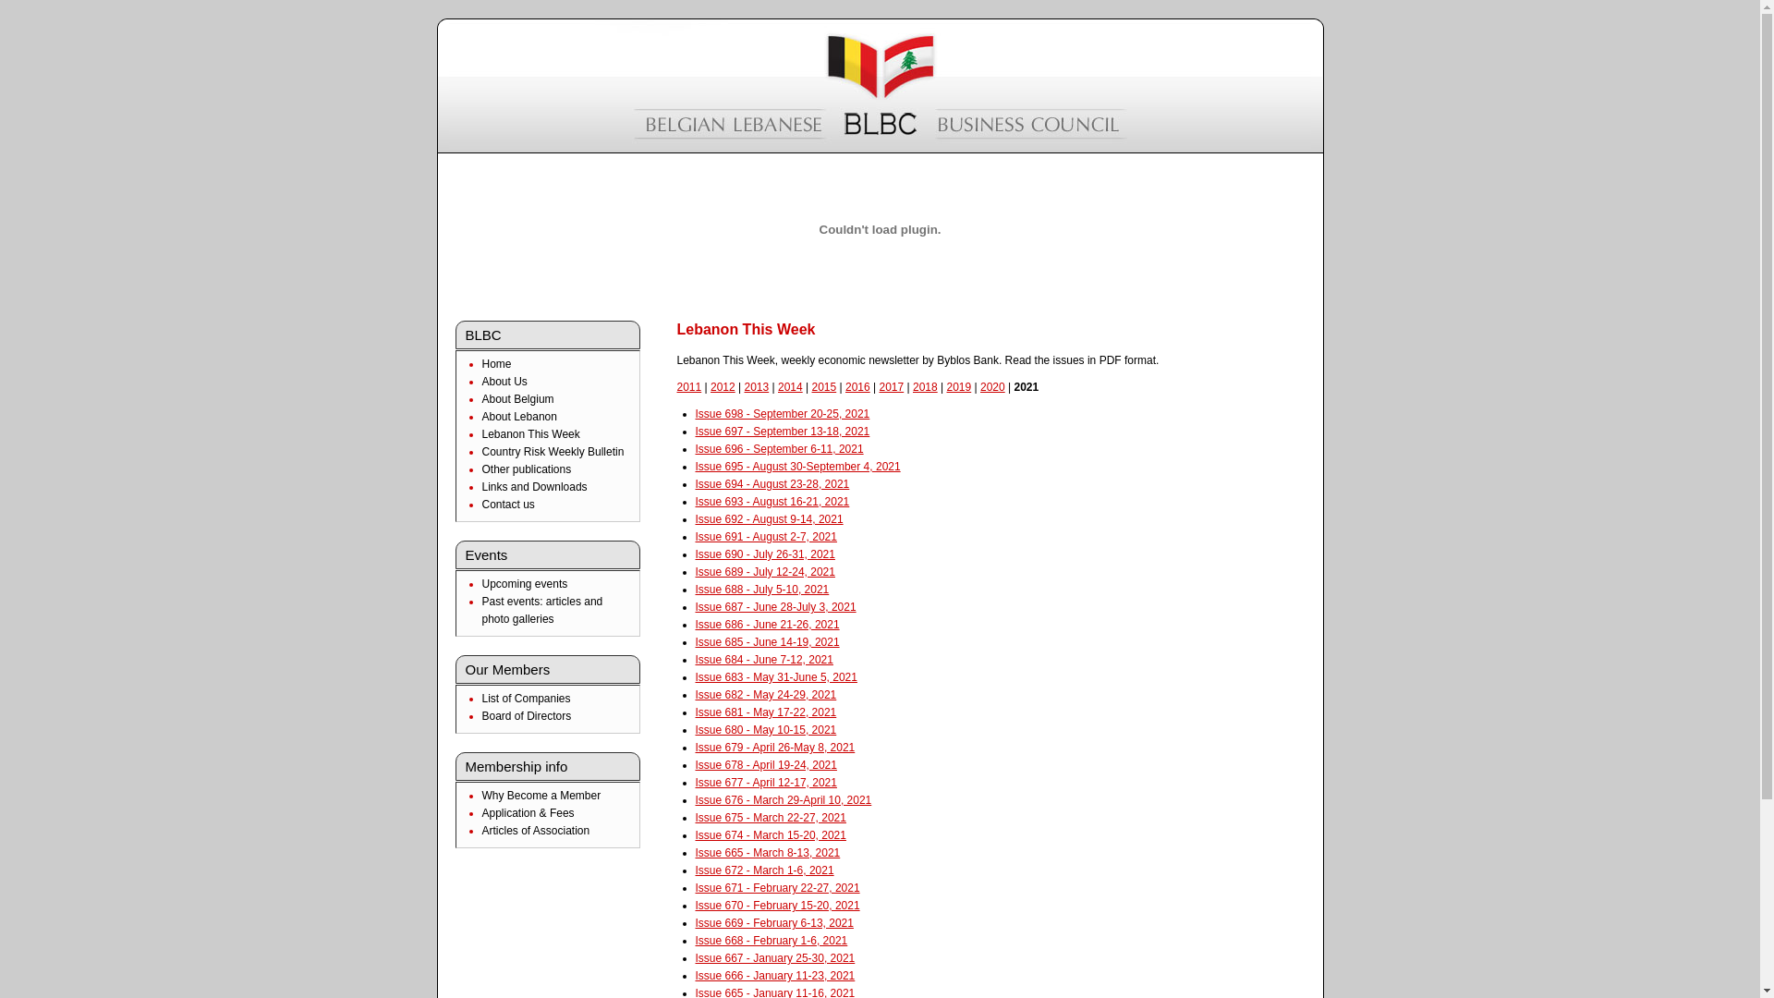 This screenshot has height=998, width=1774. I want to click on Issue 689 - July 12-24, 2021, so click(765, 572).